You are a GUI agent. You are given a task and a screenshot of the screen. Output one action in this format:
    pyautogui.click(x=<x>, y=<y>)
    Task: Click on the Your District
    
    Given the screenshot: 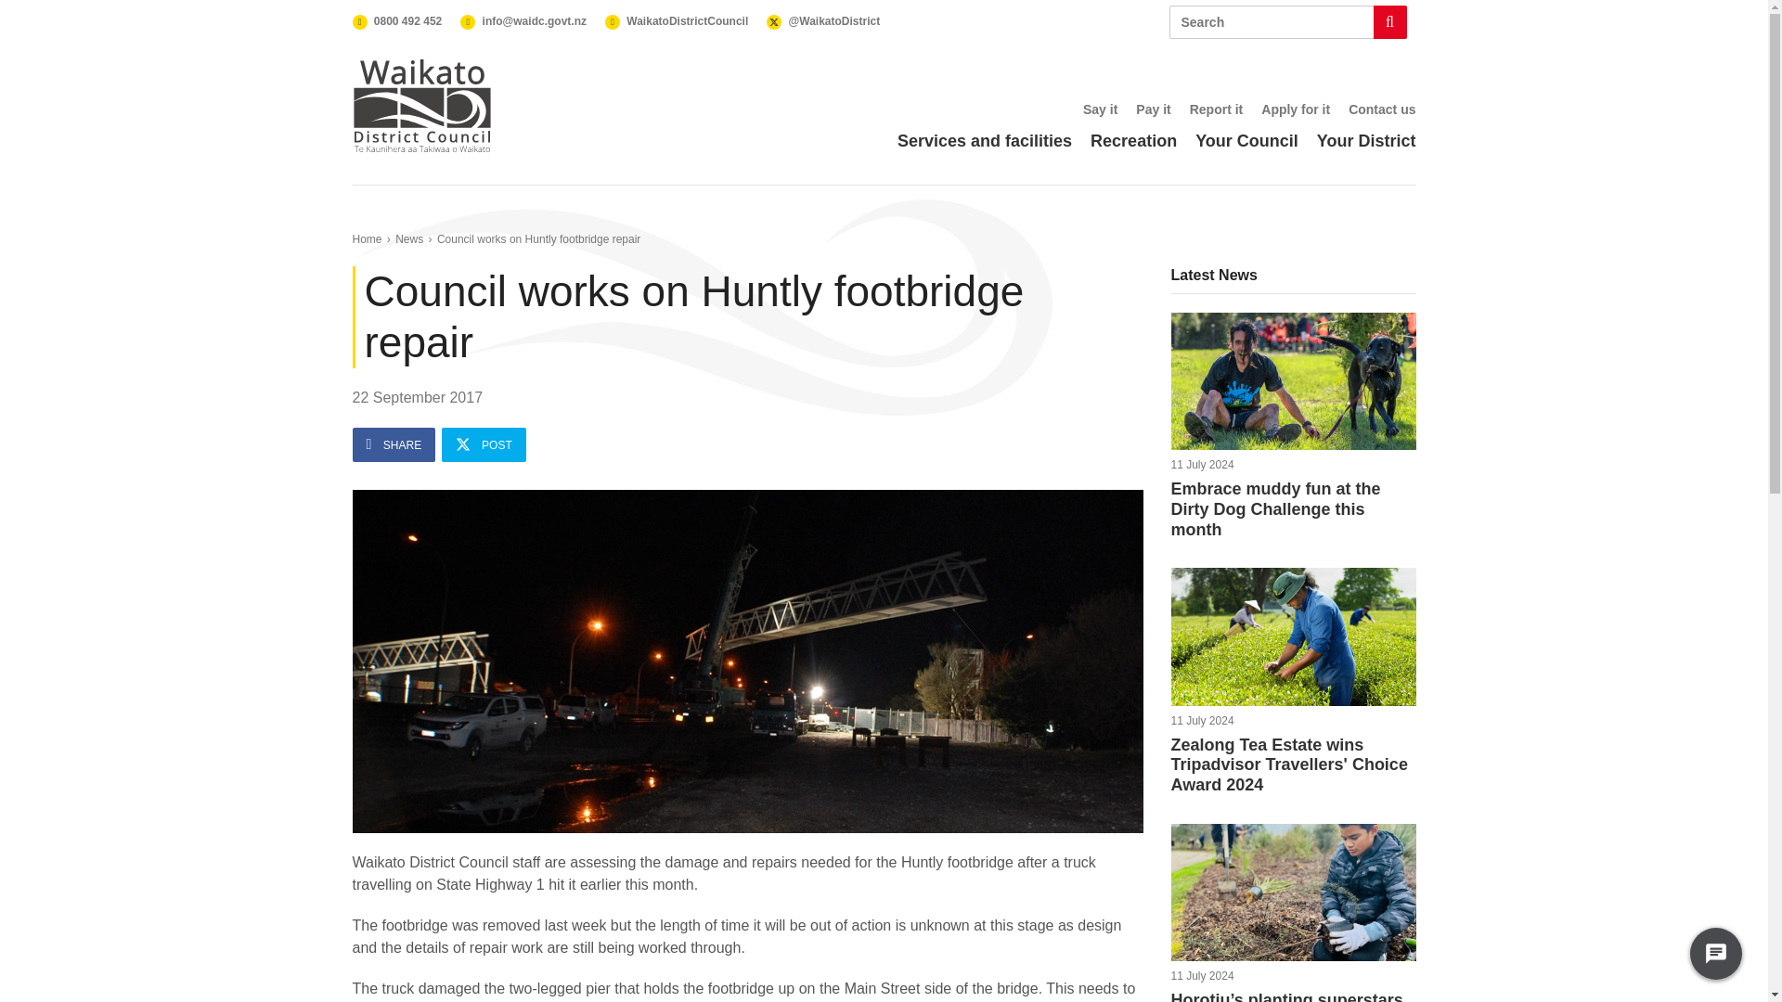 What is the action you would take?
    pyautogui.click(x=1366, y=141)
    